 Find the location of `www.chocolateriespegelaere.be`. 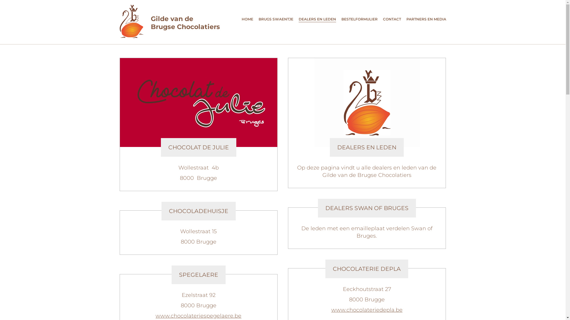

www.chocolateriespegelaere.be is located at coordinates (198, 316).